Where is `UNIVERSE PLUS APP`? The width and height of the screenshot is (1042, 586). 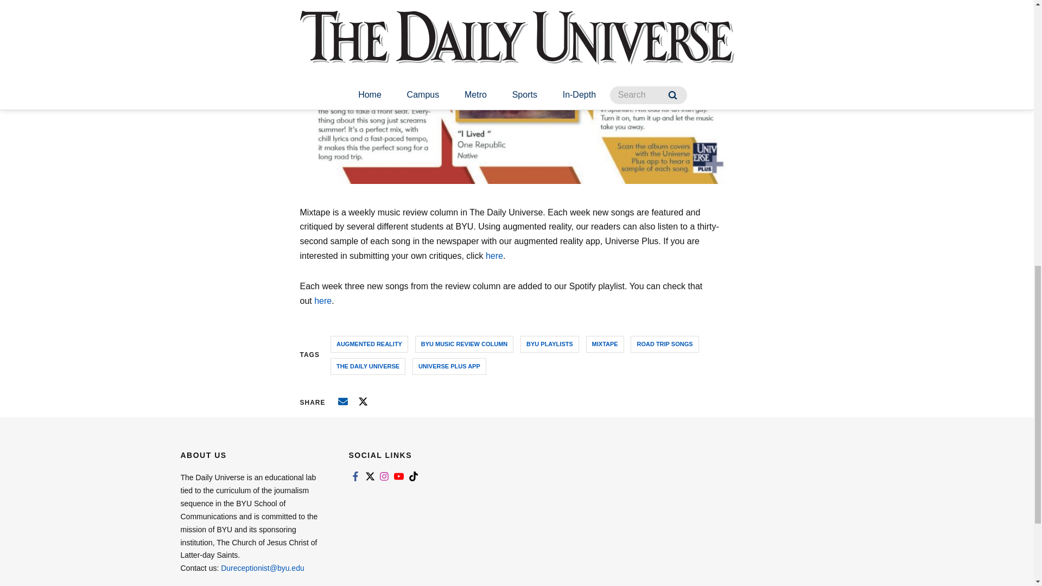
UNIVERSE PLUS APP is located at coordinates (449, 366).